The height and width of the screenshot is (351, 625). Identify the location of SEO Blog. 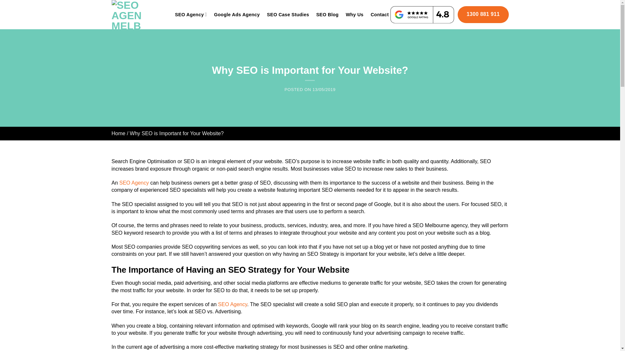
(327, 14).